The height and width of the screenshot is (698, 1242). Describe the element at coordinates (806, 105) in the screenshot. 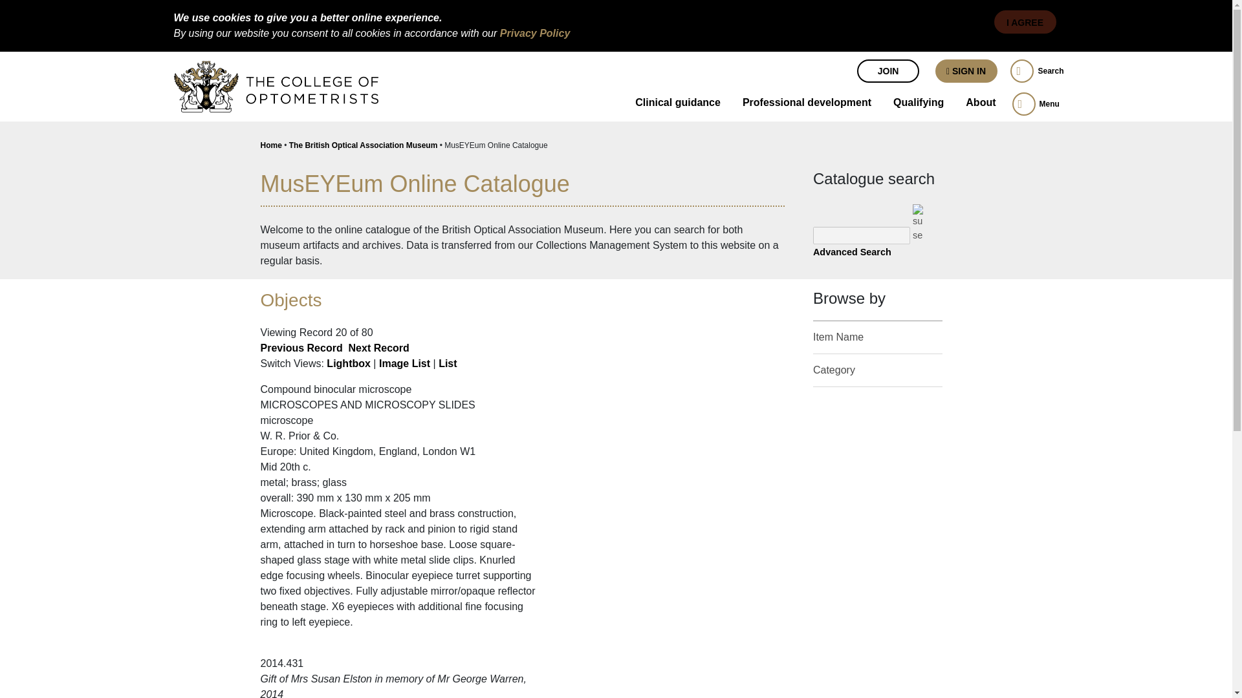

I see `Professional development` at that location.